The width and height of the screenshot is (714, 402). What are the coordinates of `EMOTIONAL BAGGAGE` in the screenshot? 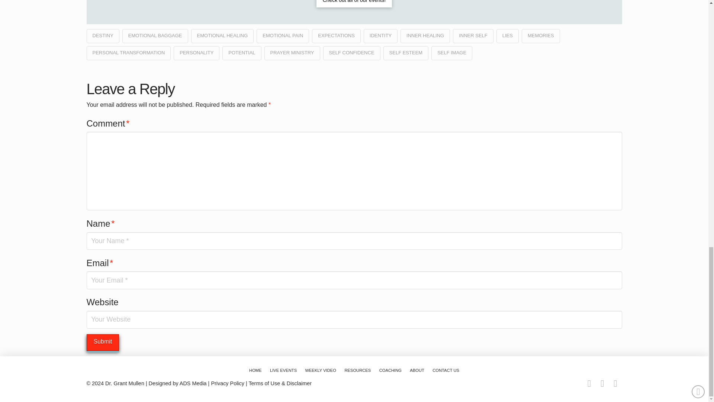 It's located at (155, 36).